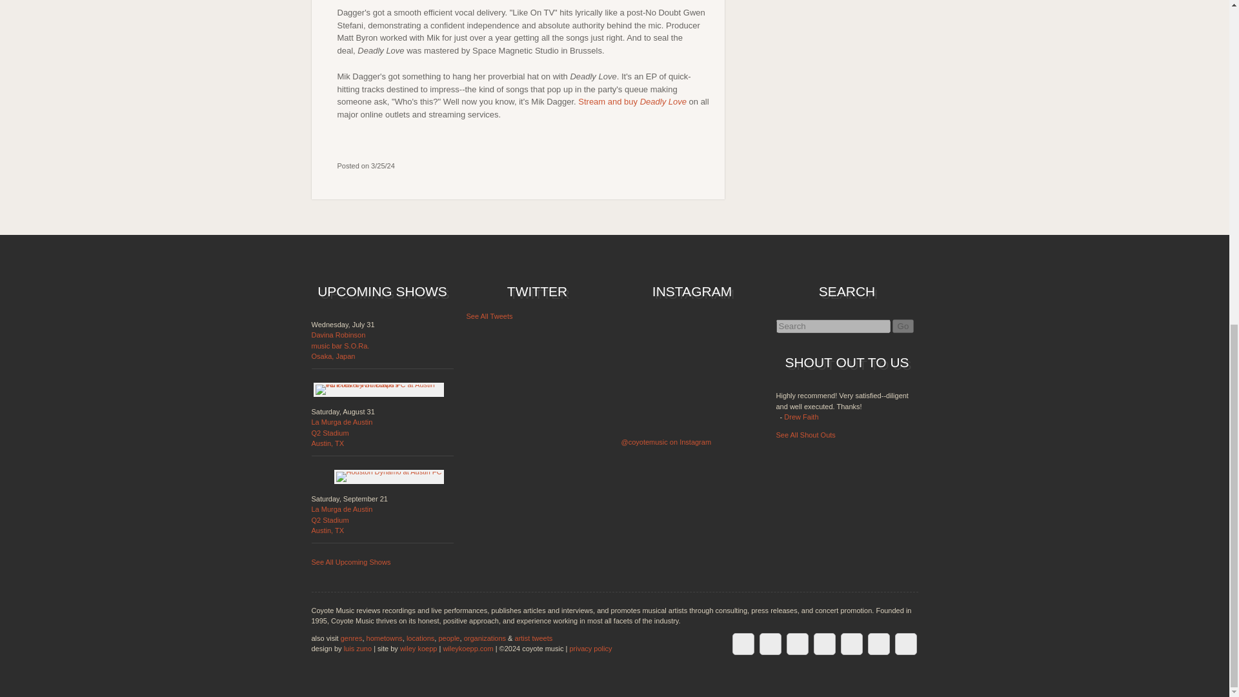  I want to click on locations, so click(420, 637).